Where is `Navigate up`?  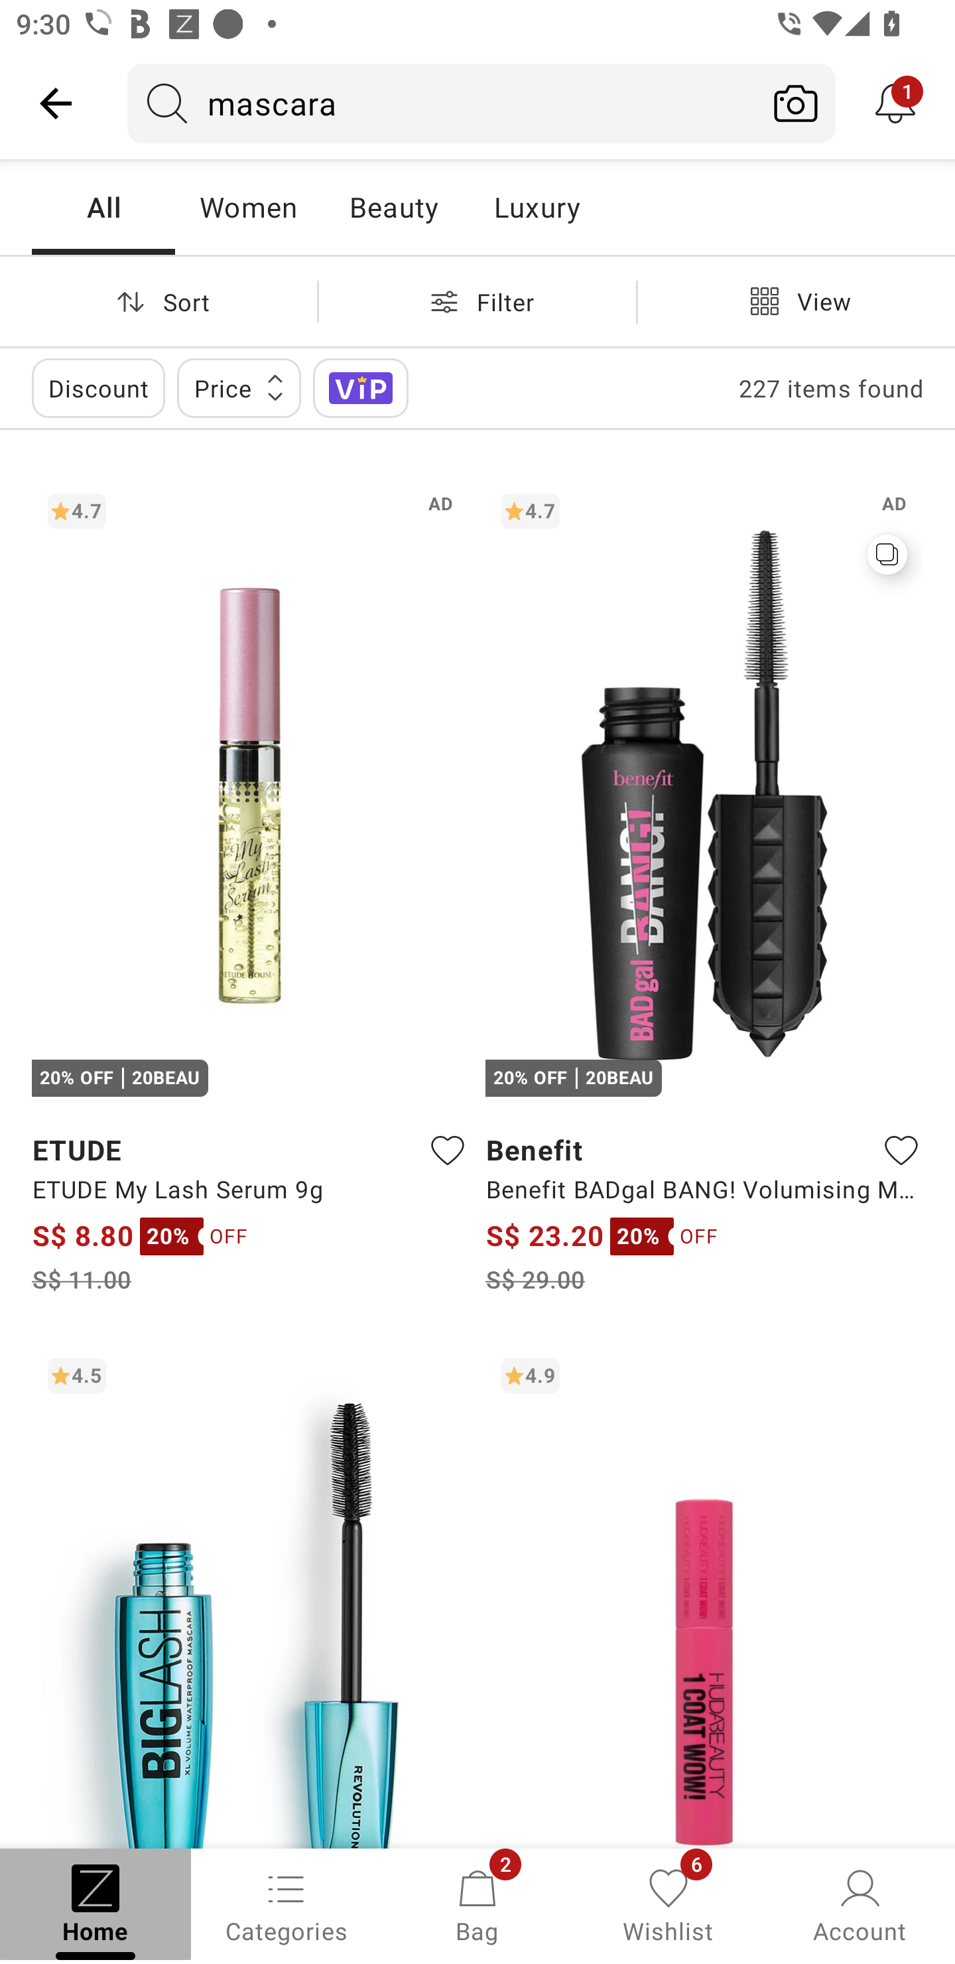
Navigate up is located at coordinates (56, 103).